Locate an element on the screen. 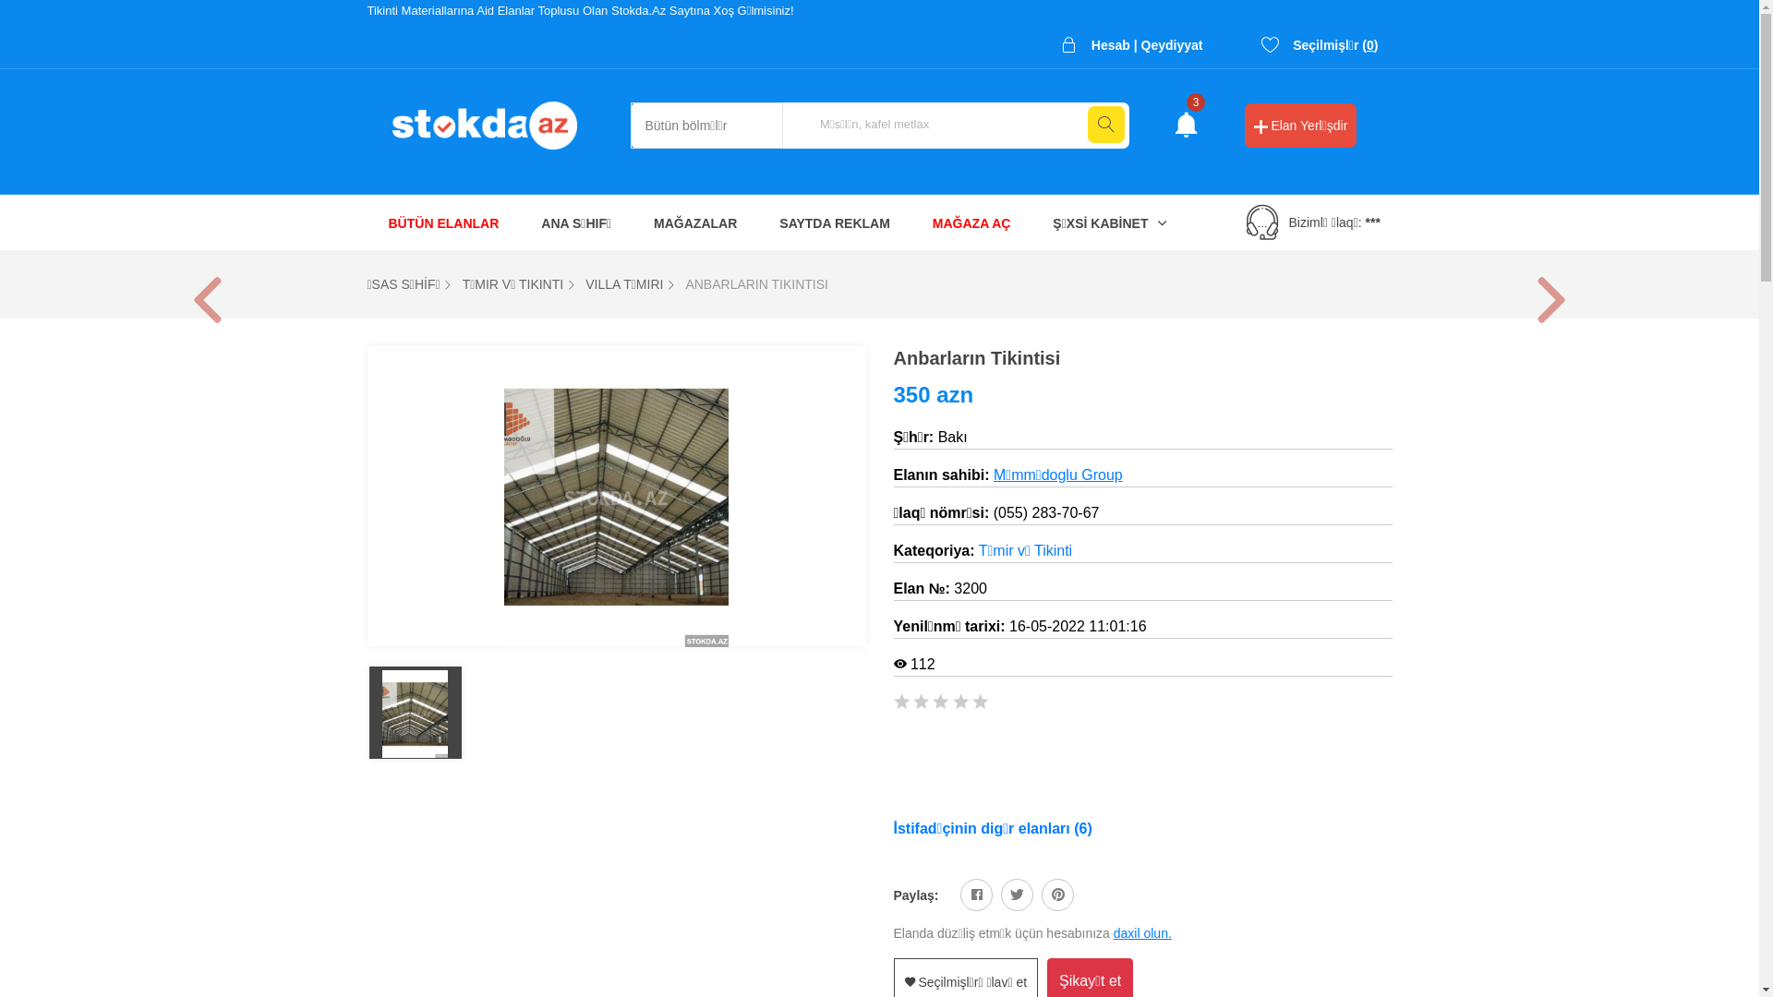 This screenshot has width=1773, height=997. Super! is located at coordinates (981, 703).